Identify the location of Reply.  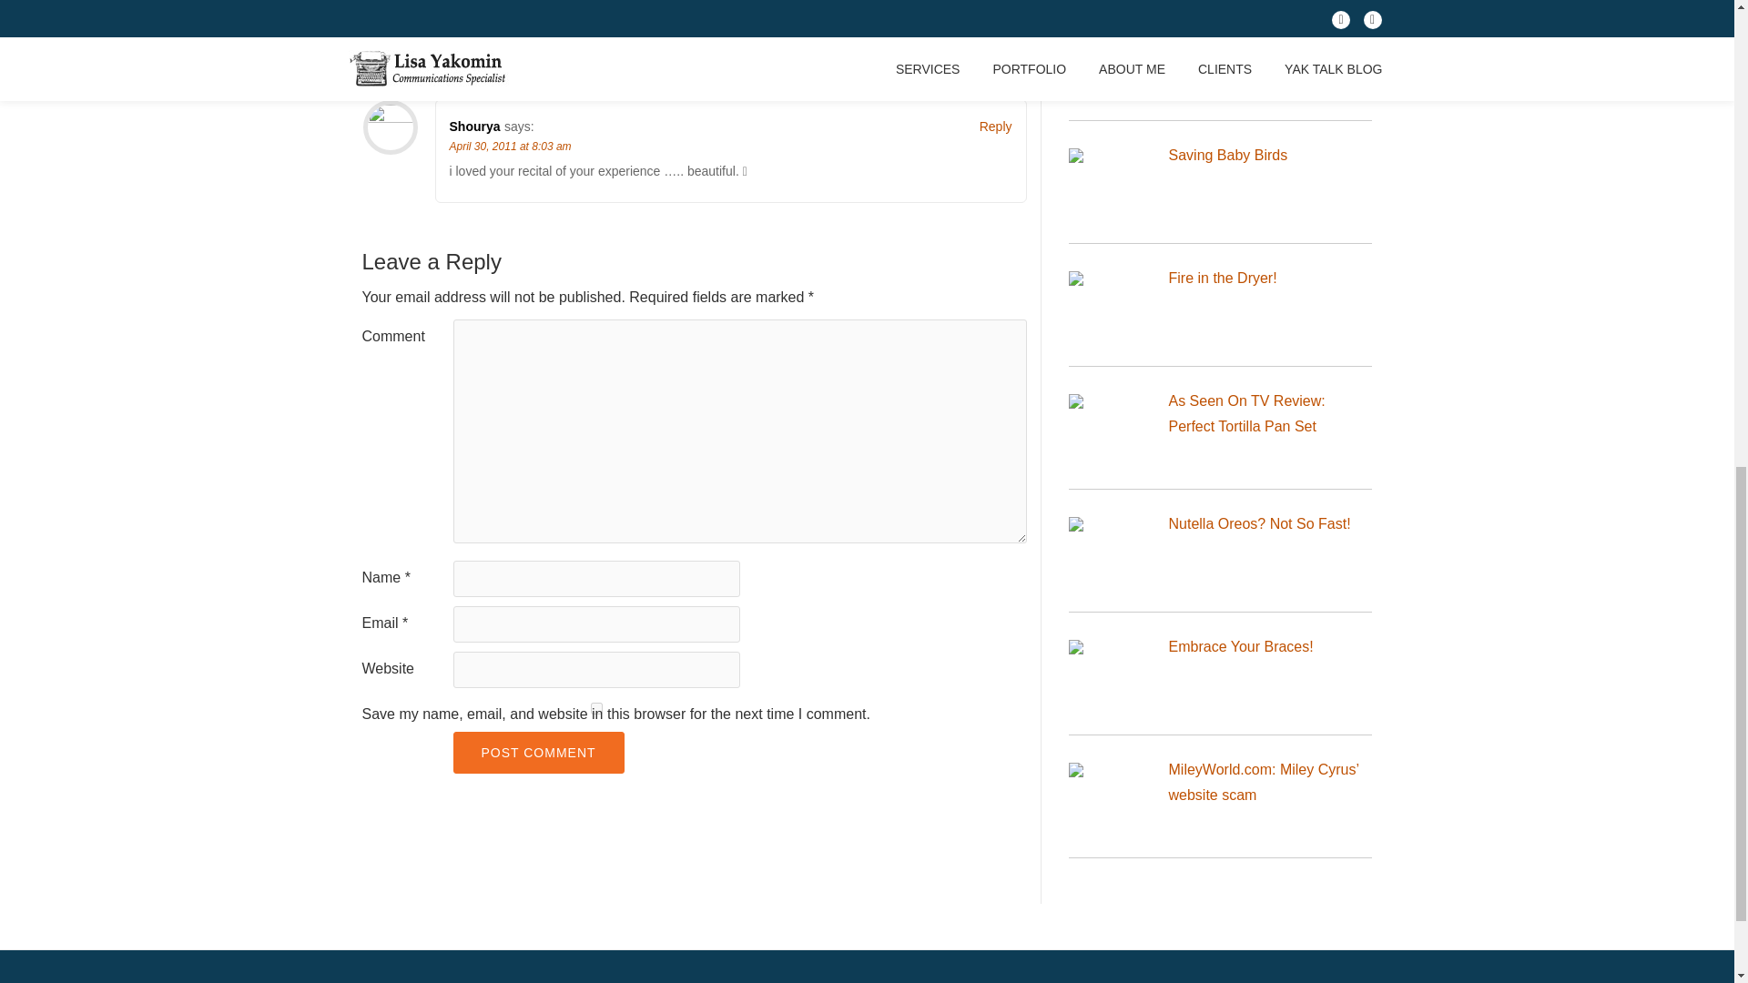
(995, 126).